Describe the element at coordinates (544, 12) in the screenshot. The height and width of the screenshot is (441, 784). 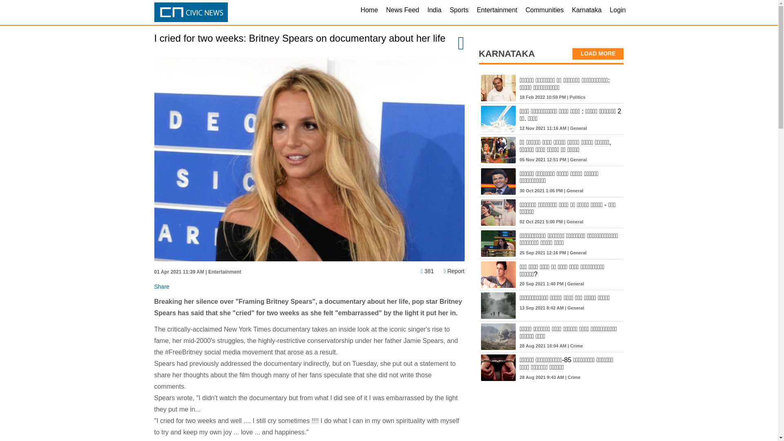
I see `Communities` at that location.